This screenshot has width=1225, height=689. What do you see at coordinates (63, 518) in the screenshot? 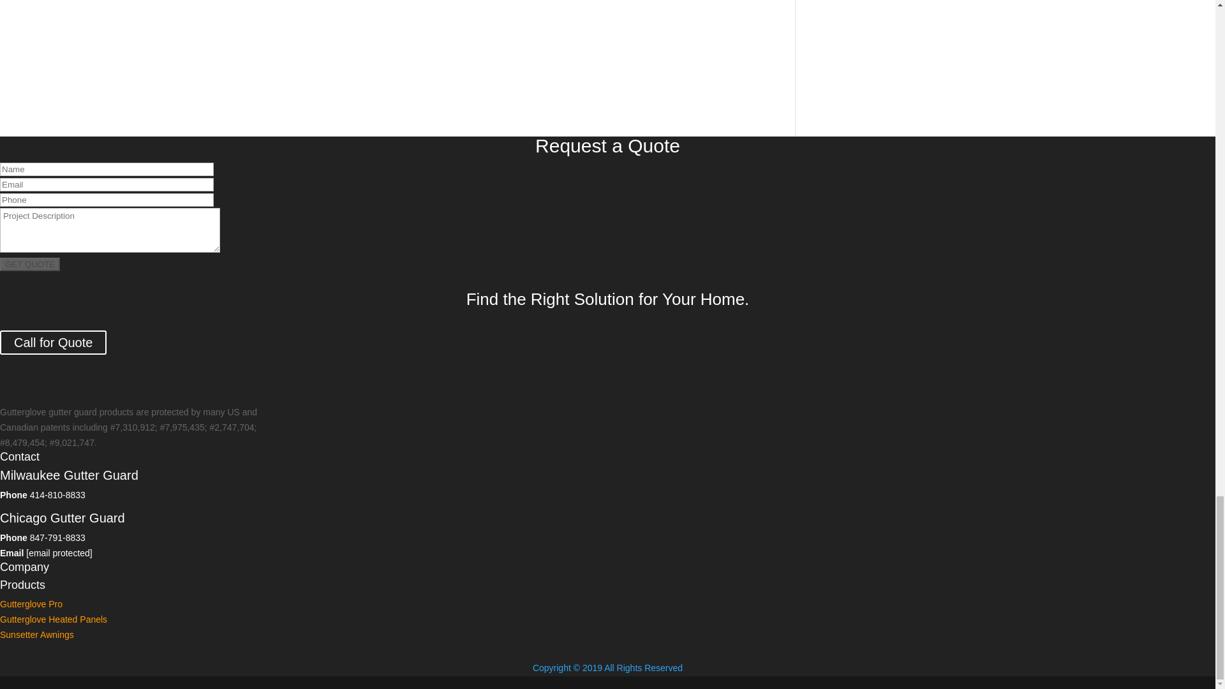
I see `Chicago Gutter Guard` at bounding box center [63, 518].